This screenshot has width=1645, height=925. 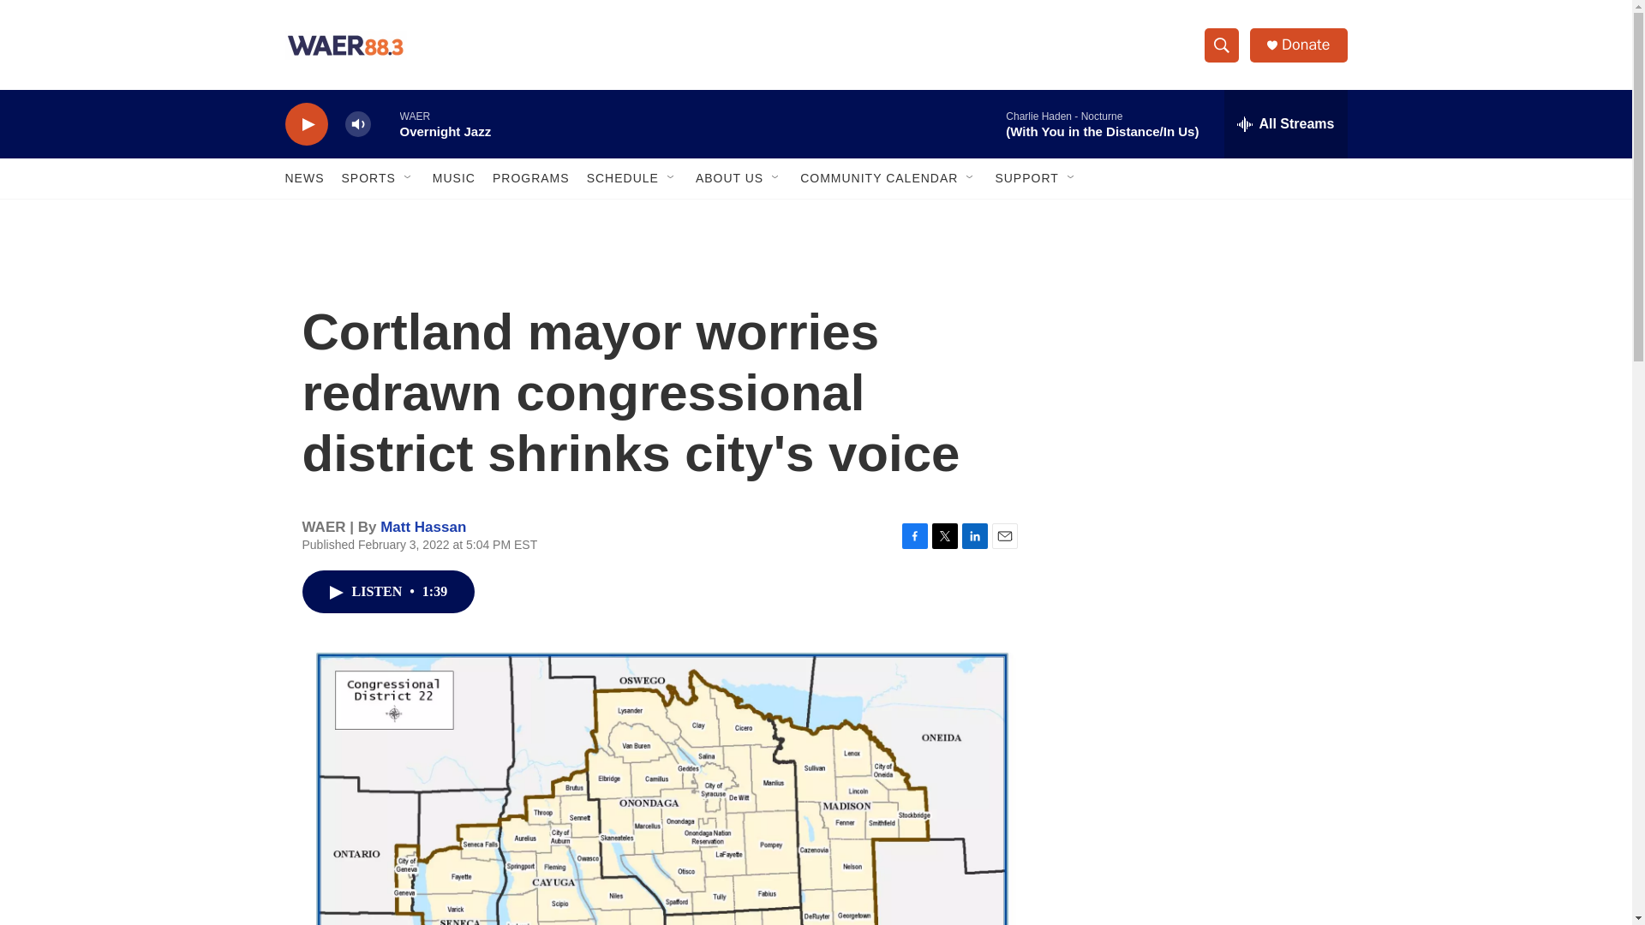 What do you see at coordinates (1200, 836) in the screenshot?
I see `3rd party ad content` at bounding box center [1200, 836].